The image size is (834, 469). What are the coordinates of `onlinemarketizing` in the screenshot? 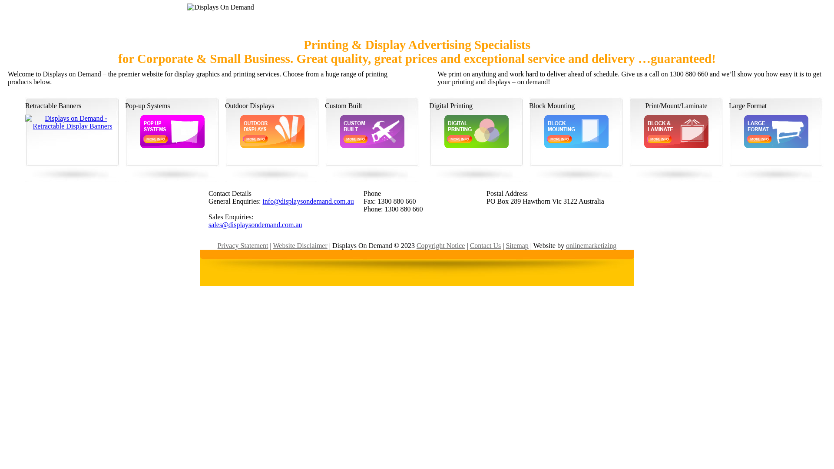 It's located at (591, 246).